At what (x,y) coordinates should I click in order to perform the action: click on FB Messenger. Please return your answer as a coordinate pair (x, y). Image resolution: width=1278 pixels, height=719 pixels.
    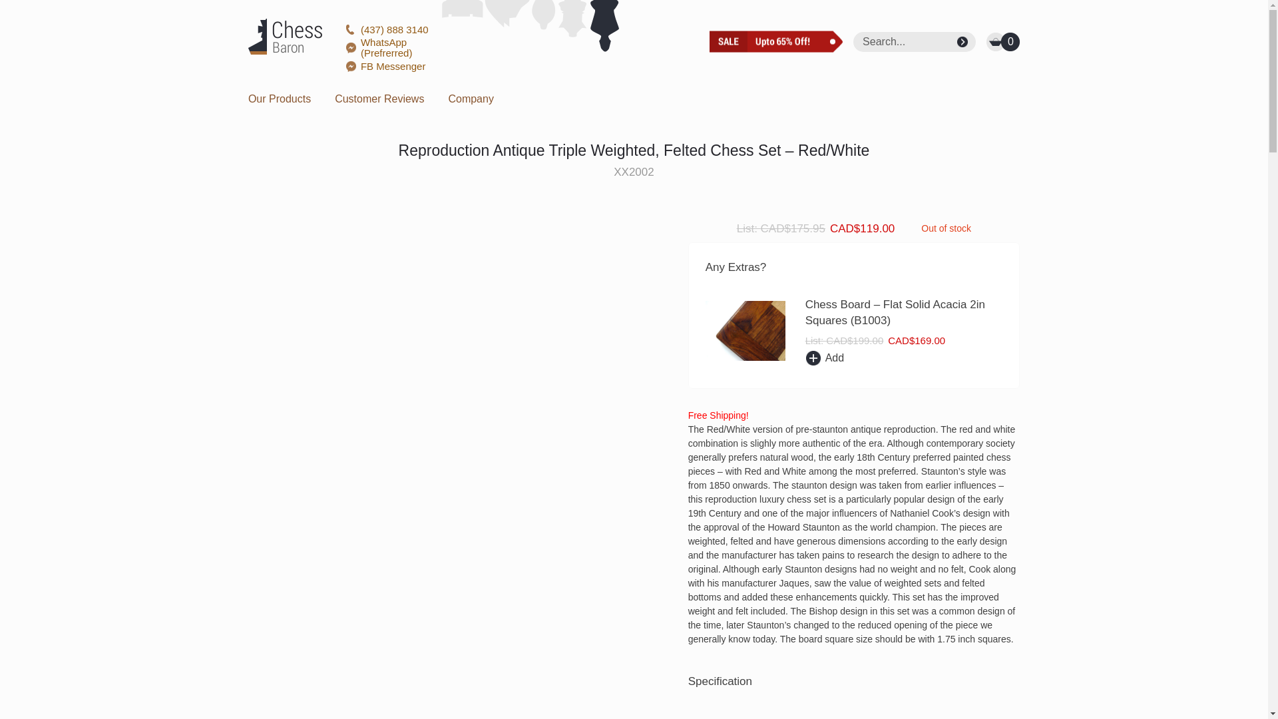
    Looking at the image, I should click on (393, 67).